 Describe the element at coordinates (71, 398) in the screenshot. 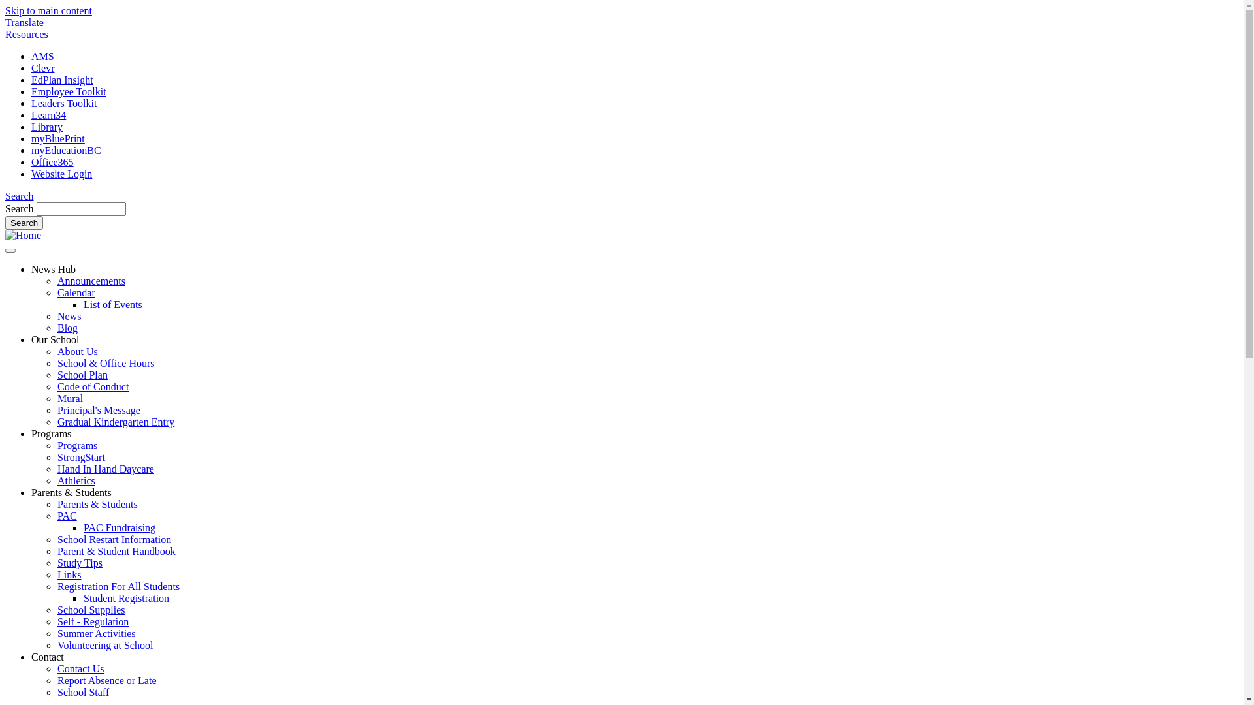

I see `Mural` at that location.